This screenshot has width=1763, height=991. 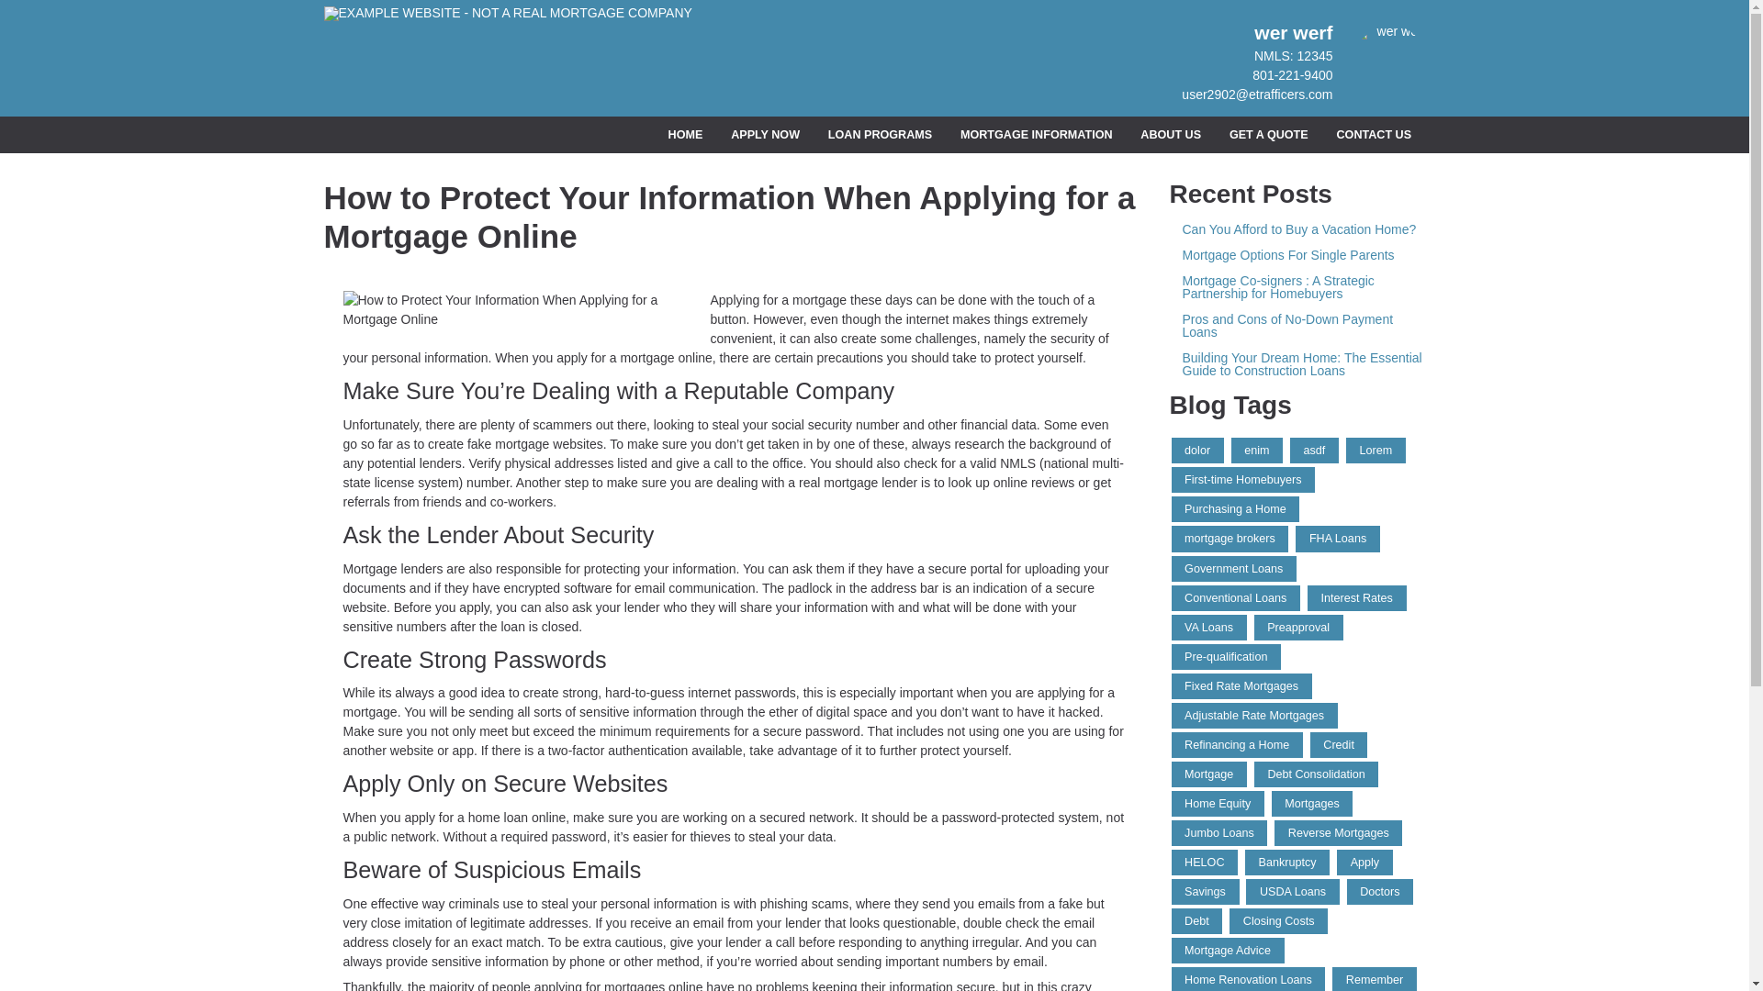 What do you see at coordinates (879, 136) in the screenshot?
I see `LOAN PROGRAMS` at bounding box center [879, 136].